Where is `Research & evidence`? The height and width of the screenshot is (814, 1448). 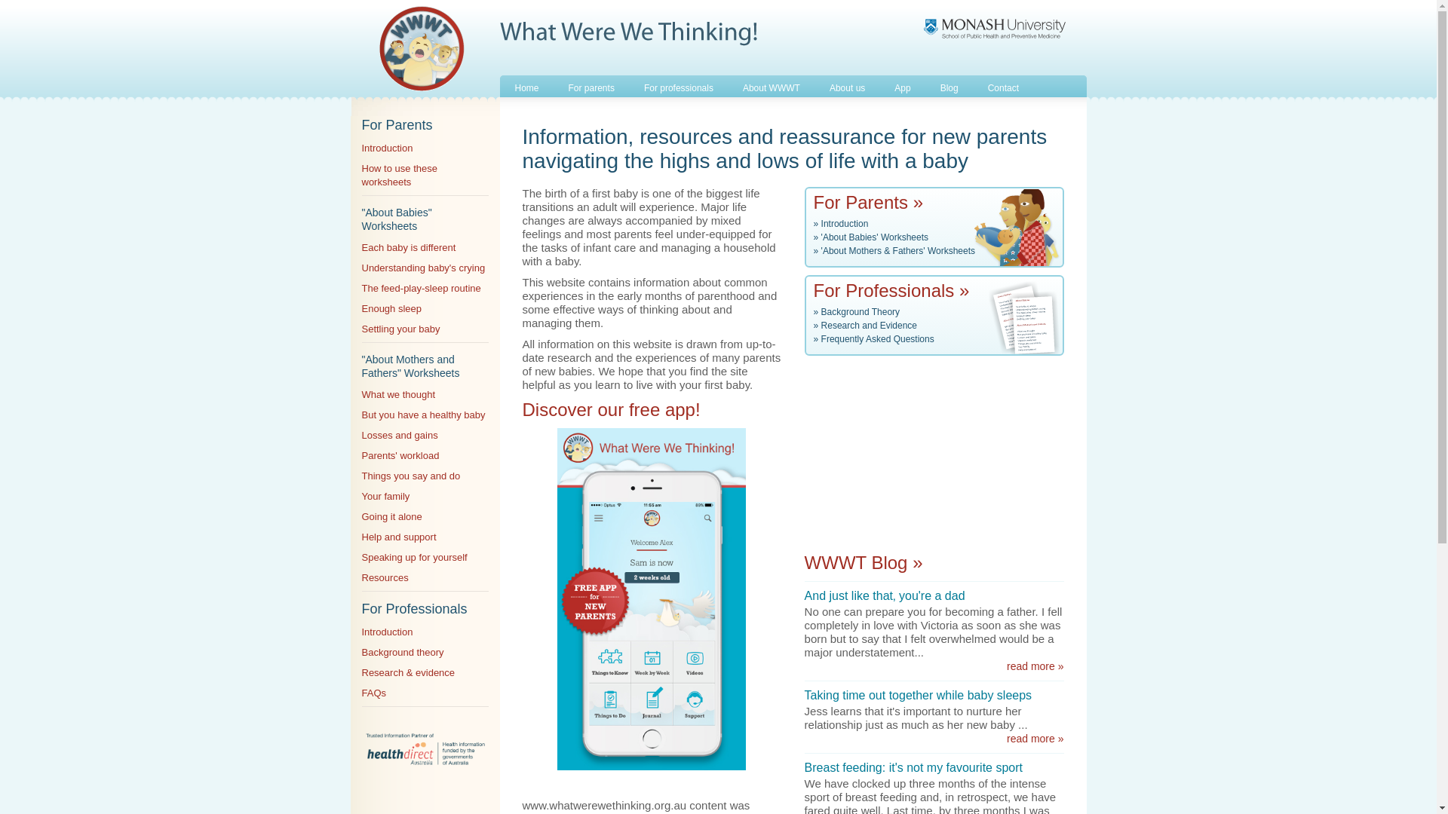
Research & evidence is located at coordinates (409, 672).